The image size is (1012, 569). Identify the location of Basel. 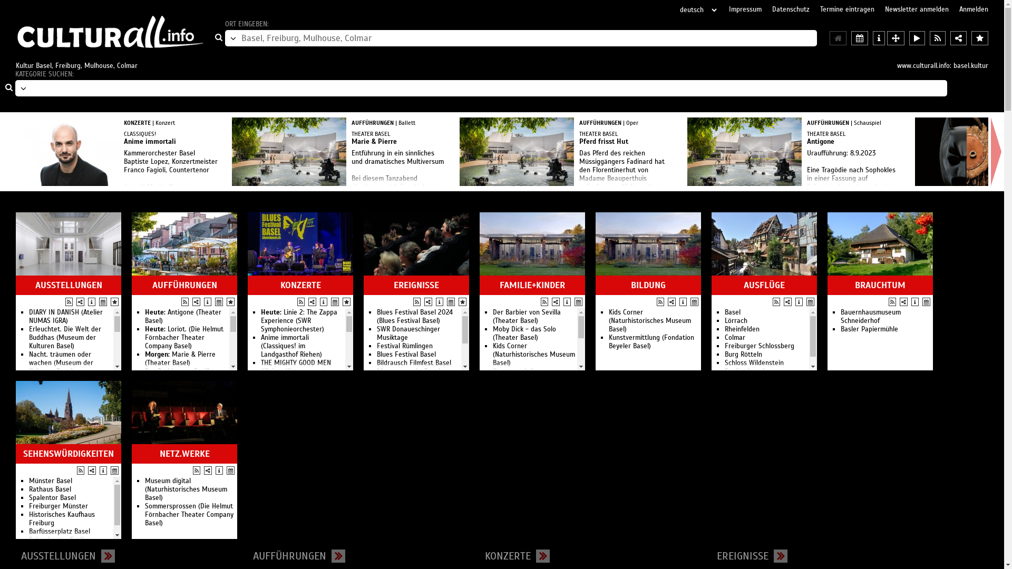
(733, 312).